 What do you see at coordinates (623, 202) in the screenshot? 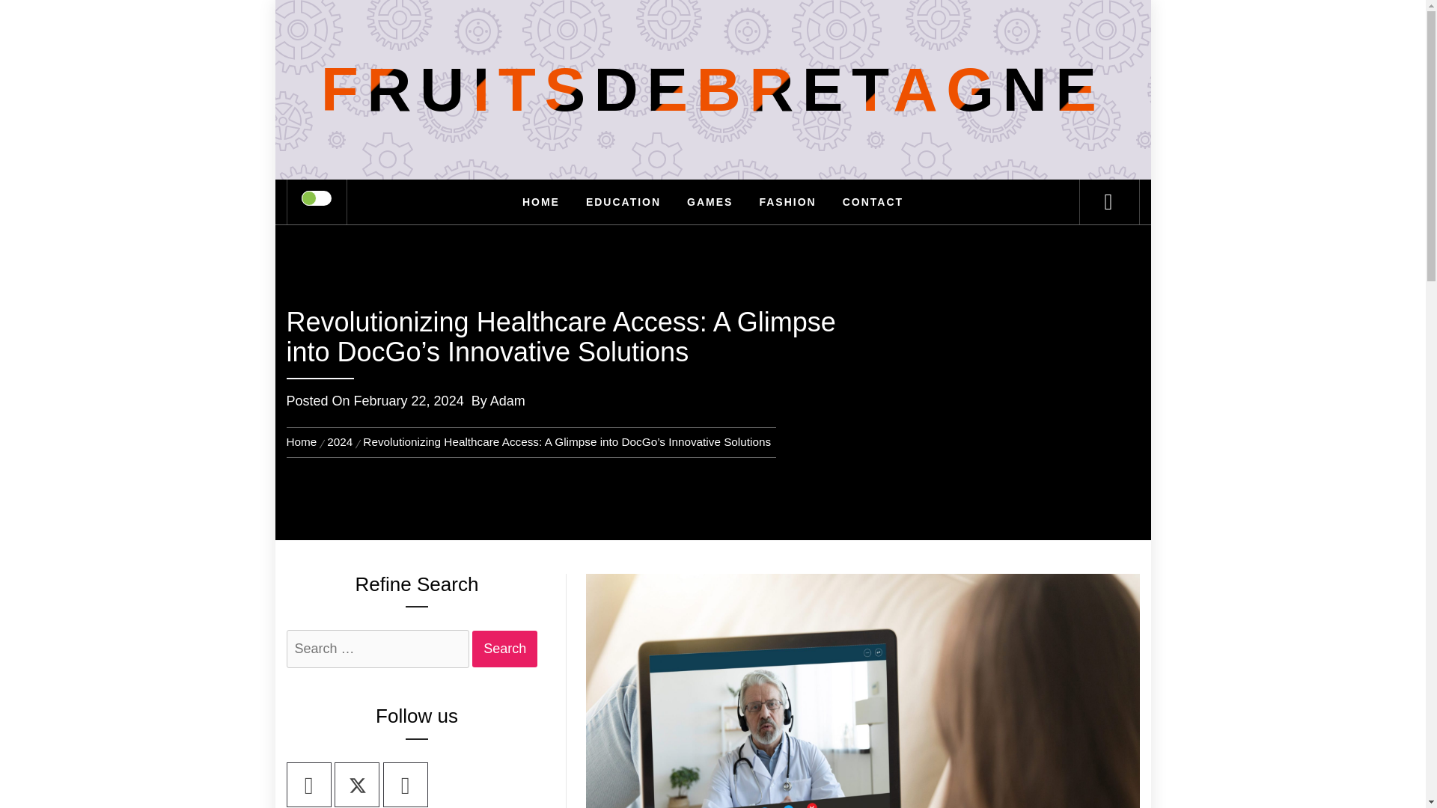
I see `EDUCATION` at bounding box center [623, 202].